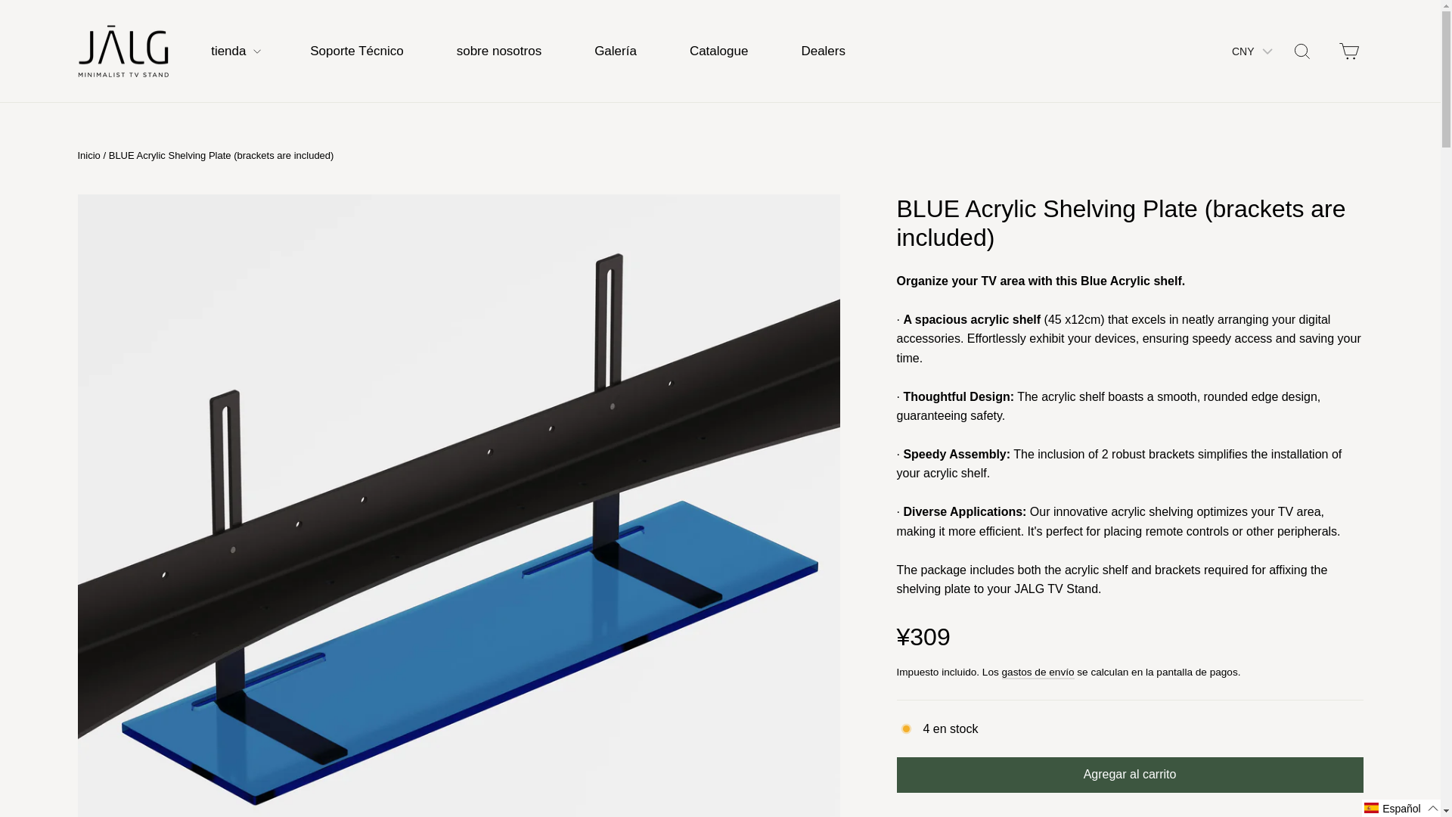 This screenshot has width=1452, height=817. I want to click on Volver a la portada, so click(1302, 51).